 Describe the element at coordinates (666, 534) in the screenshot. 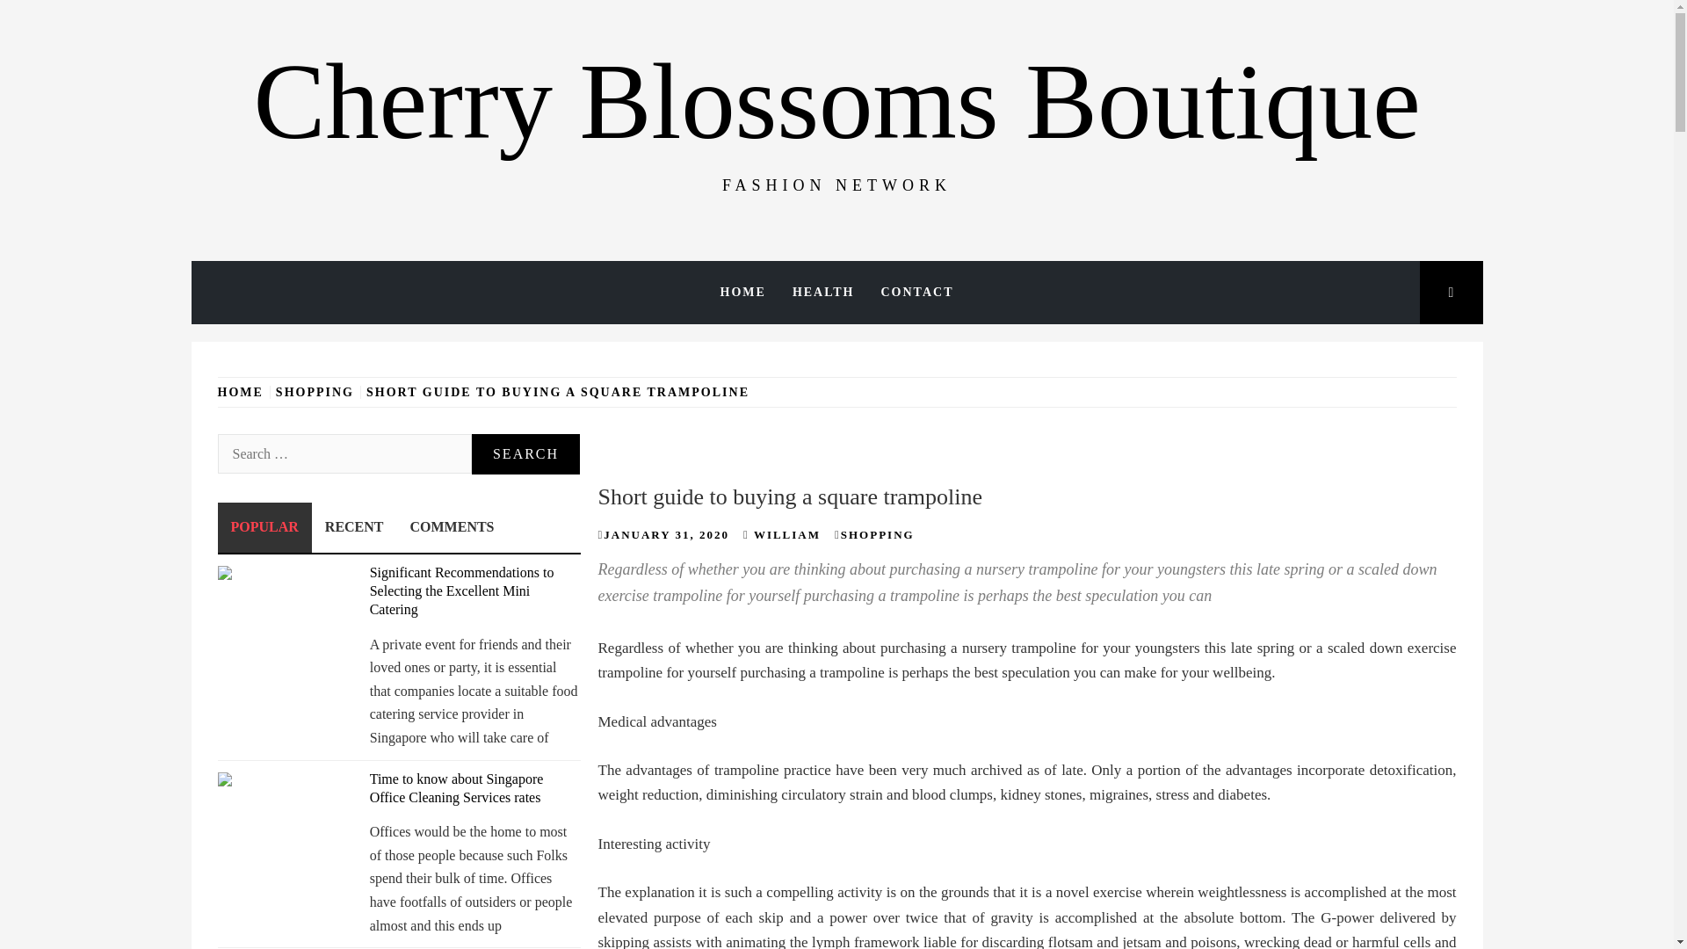

I see `JANUARY 31, 2020` at that location.